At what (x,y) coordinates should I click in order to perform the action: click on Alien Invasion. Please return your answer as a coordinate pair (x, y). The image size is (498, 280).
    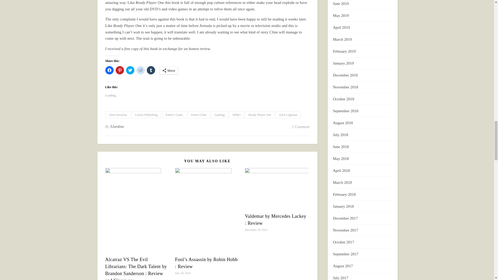
    Looking at the image, I should click on (118, 115).